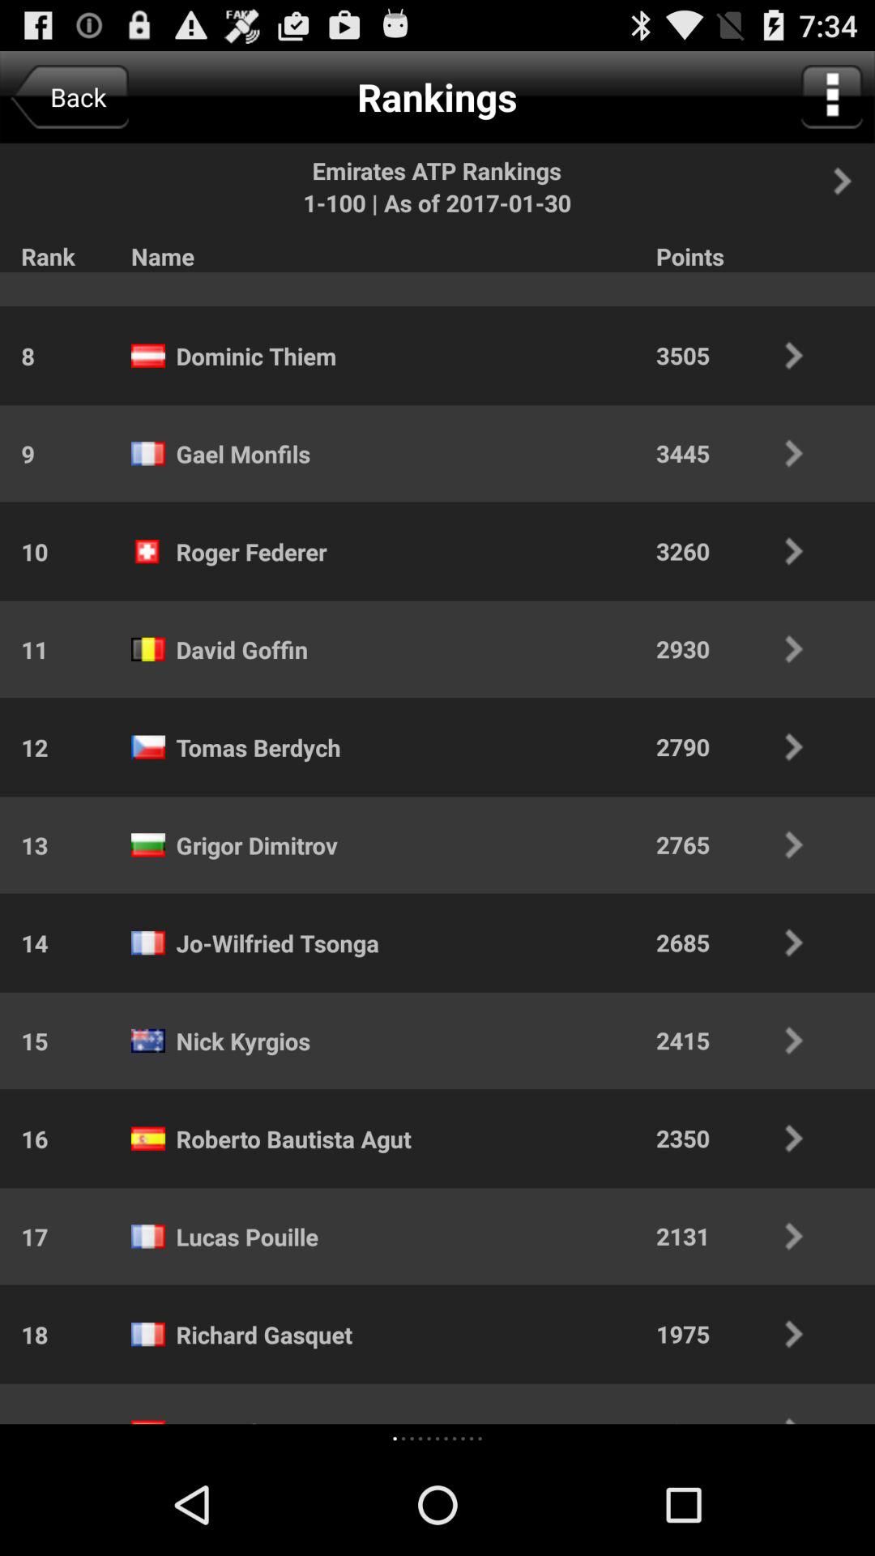  I want to click on scroll until the 1875 icon, so click(741, 1420).